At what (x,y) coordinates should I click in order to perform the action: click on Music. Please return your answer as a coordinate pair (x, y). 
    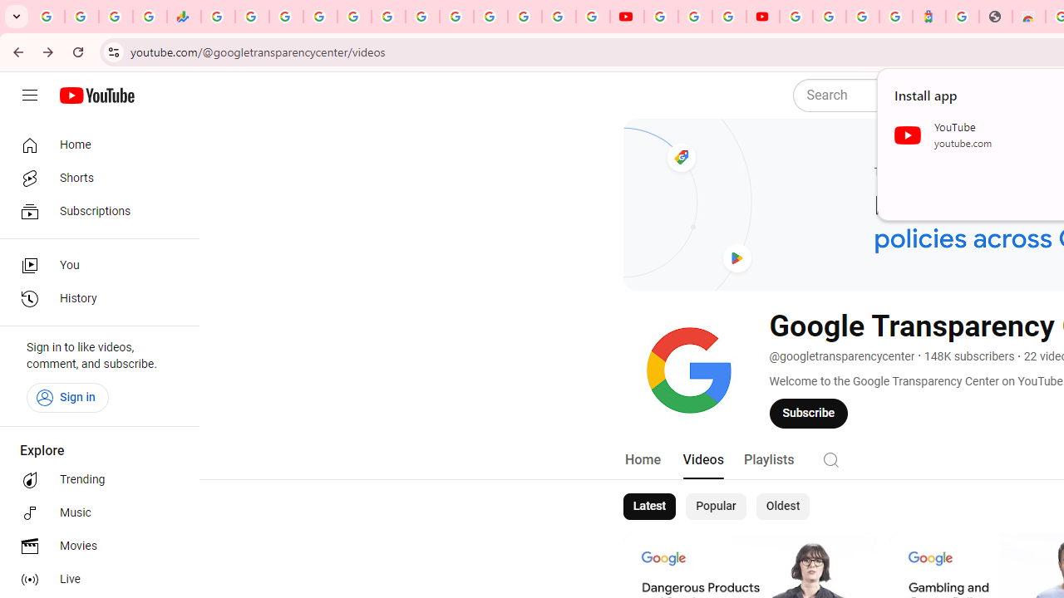
    Looking at the image, I should click on (95, 513).